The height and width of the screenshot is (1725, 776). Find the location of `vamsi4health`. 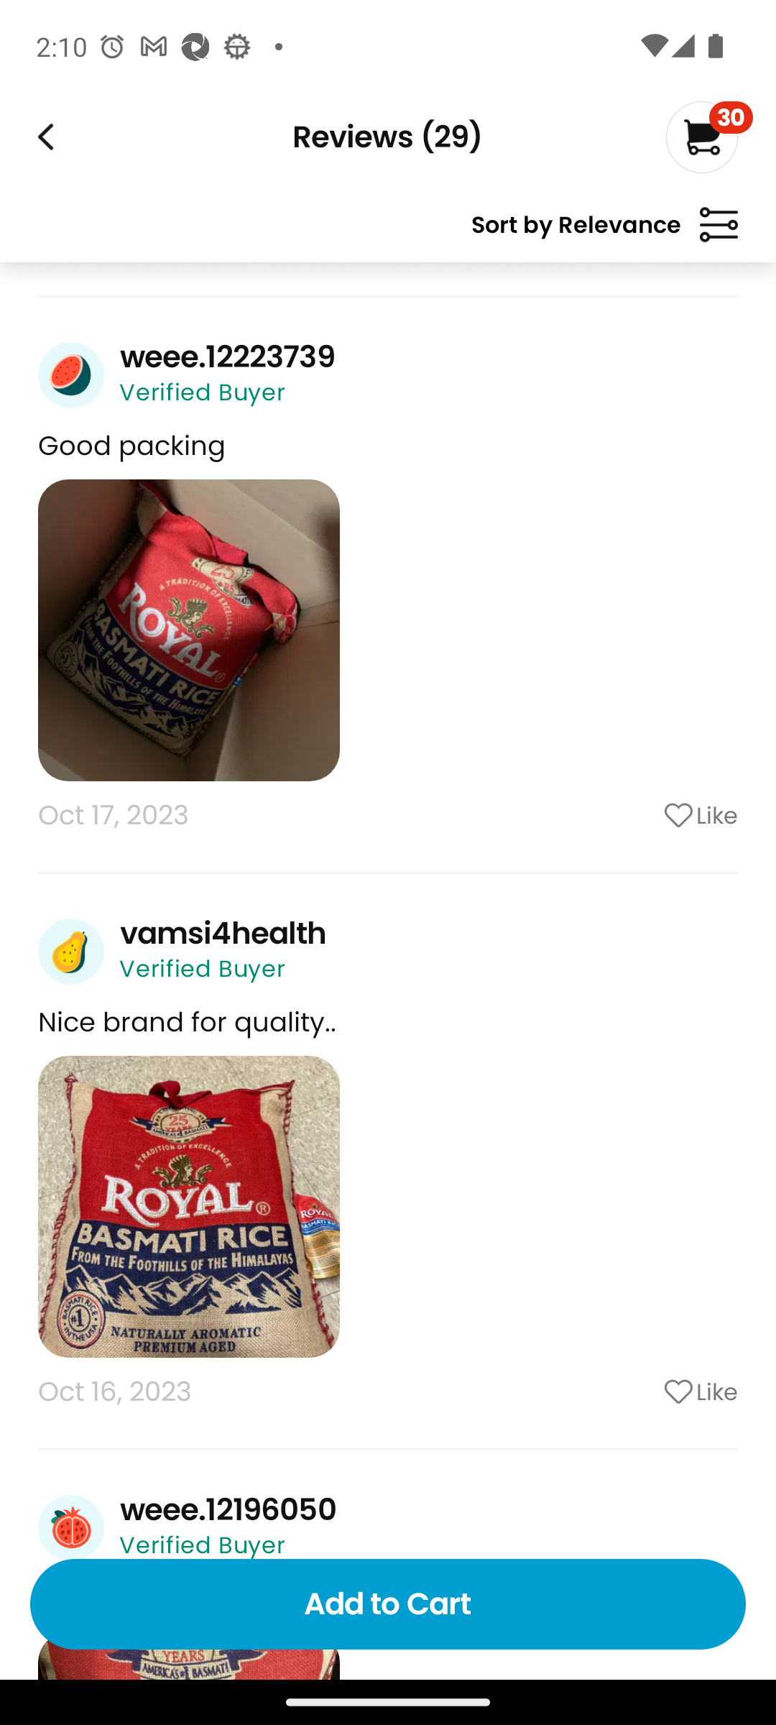

vamsi4health is located at coordinates (223, 933).